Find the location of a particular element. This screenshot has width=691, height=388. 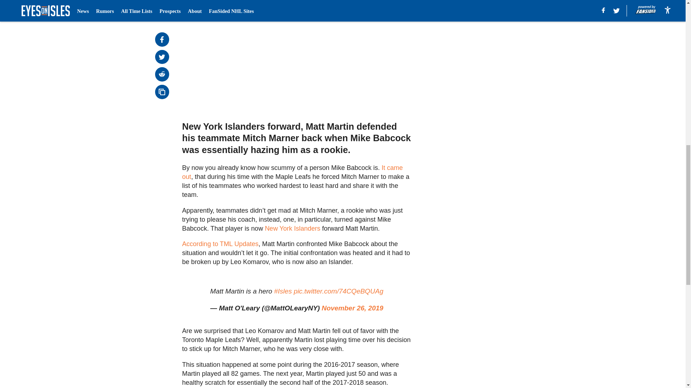

According to TML Updates is located at coordinates (220, 244).